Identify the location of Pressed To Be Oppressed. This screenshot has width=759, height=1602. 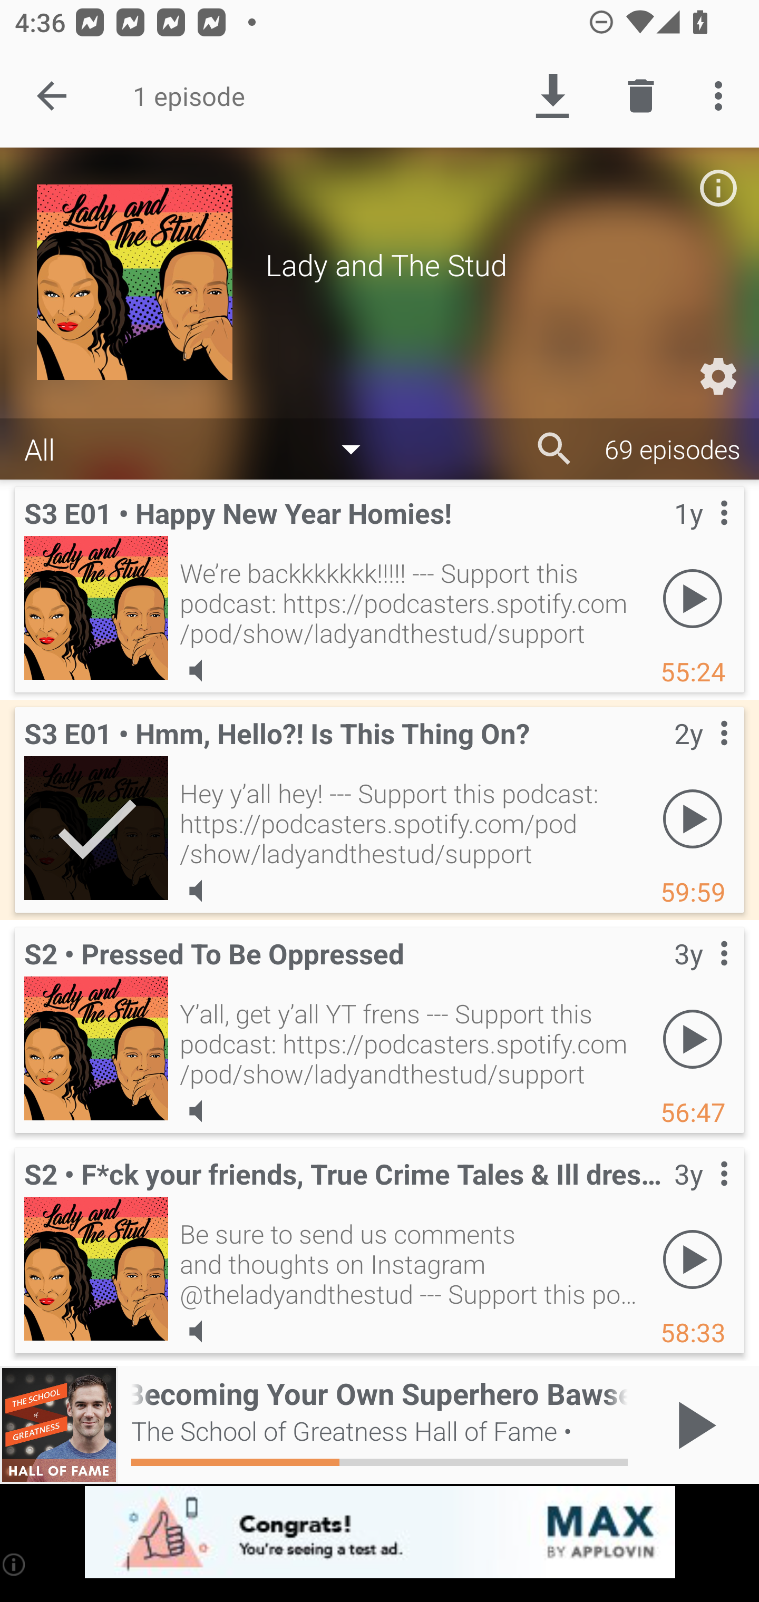
(96, 1048).